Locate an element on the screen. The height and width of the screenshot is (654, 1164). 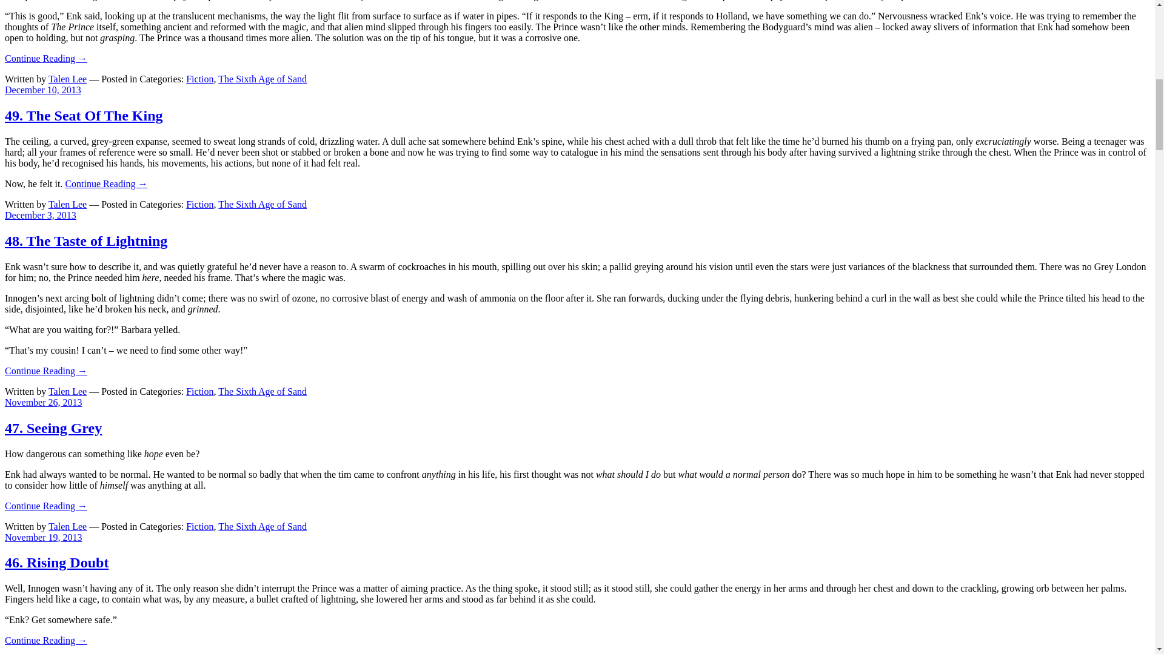
Posts by Talen Lee is located at coordinates (67, 391).